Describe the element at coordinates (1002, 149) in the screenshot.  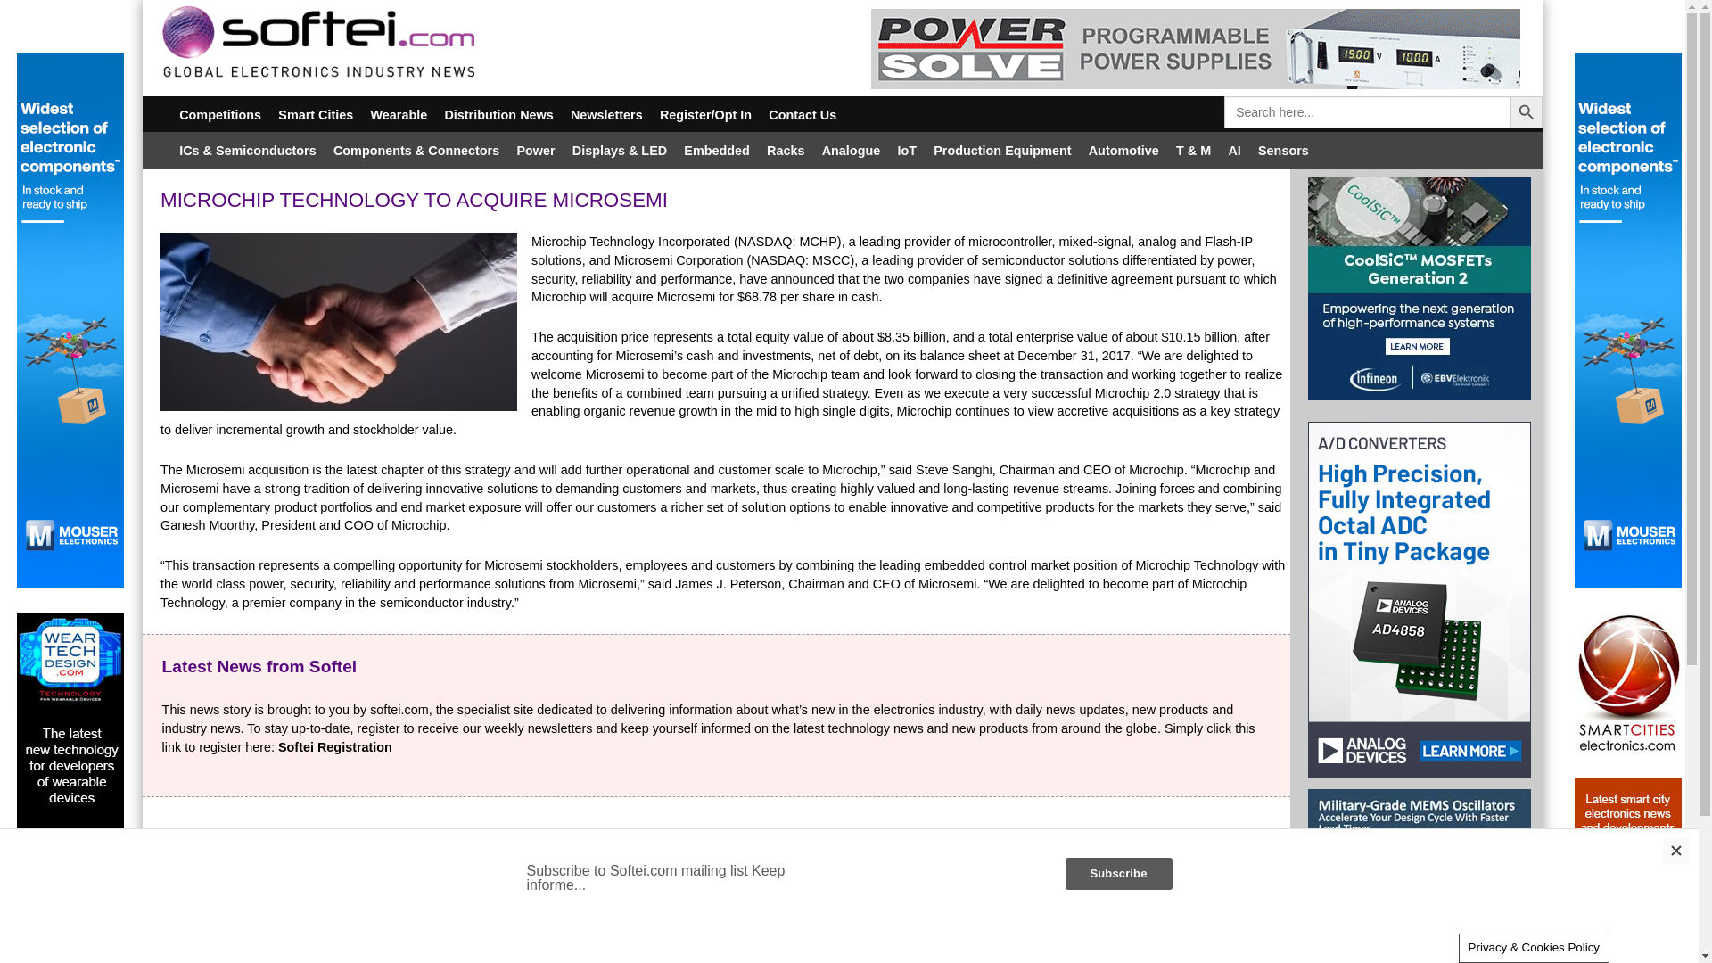
I see `Production Equipment` at that location.